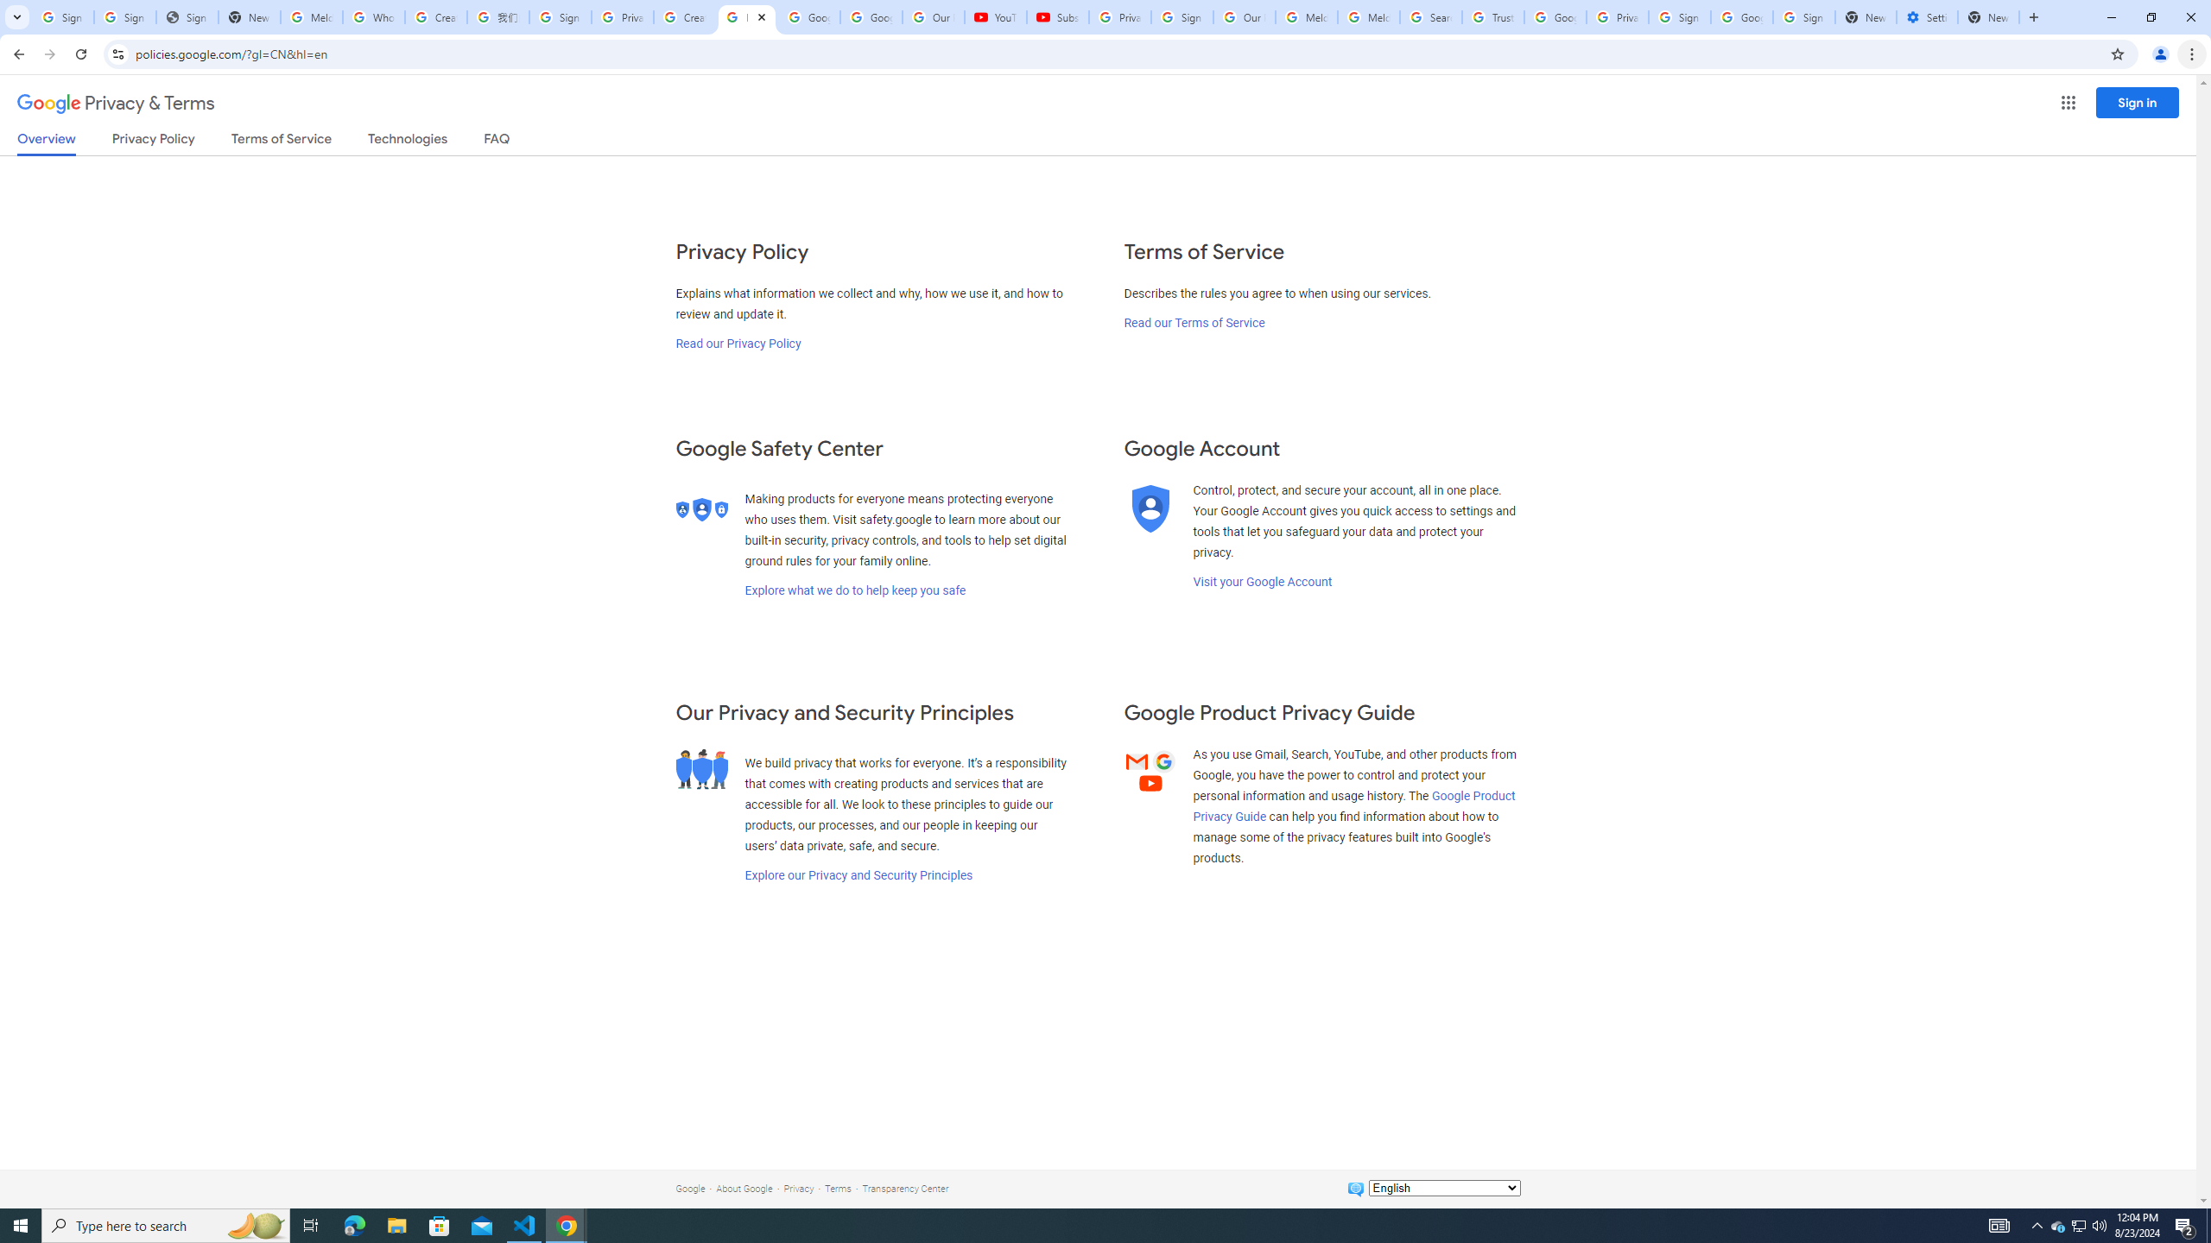  I want to click on Google Cybersecurity Innovations - Google Safety Center, so click(1741, 17).